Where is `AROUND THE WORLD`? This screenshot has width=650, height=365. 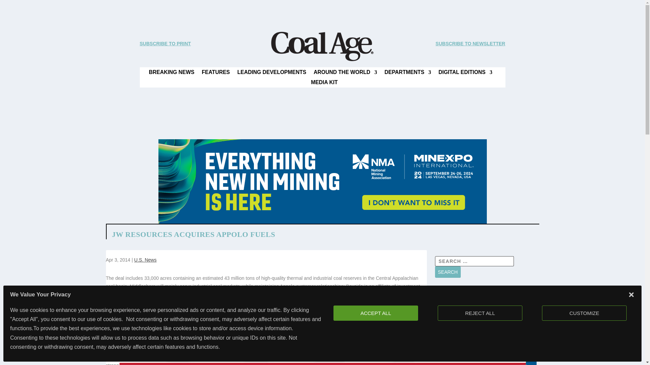 AROUND THE WORLD is located at coordinates (345, 74).